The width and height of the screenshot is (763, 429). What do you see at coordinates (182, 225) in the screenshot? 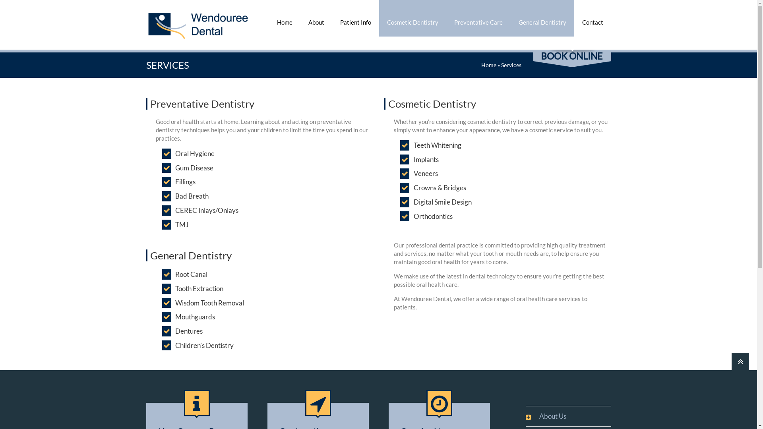
I see `TMJ` at bounding box center [182, 225].